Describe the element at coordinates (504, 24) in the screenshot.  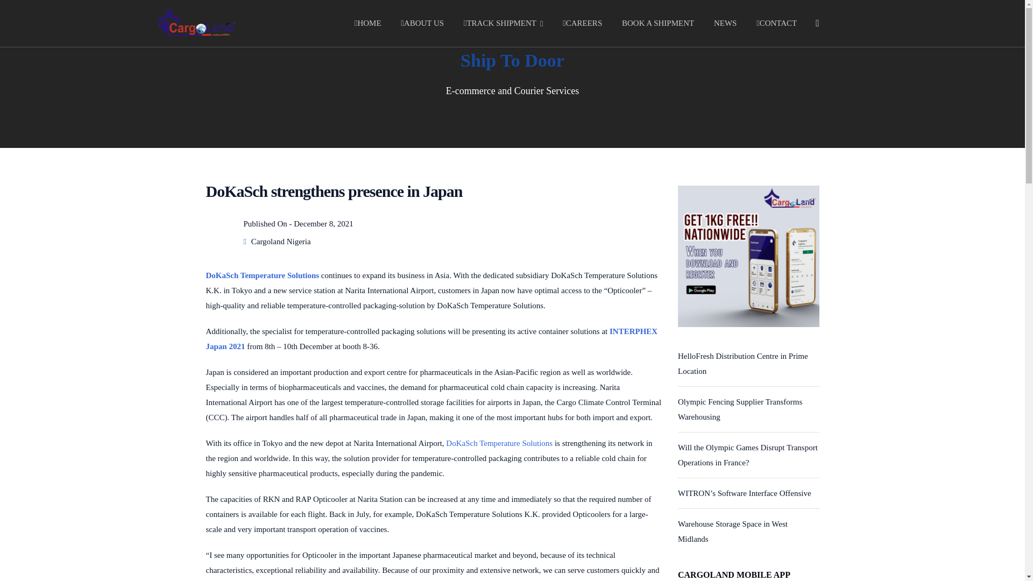
I see `TRACK SHIPMENT` at that location.